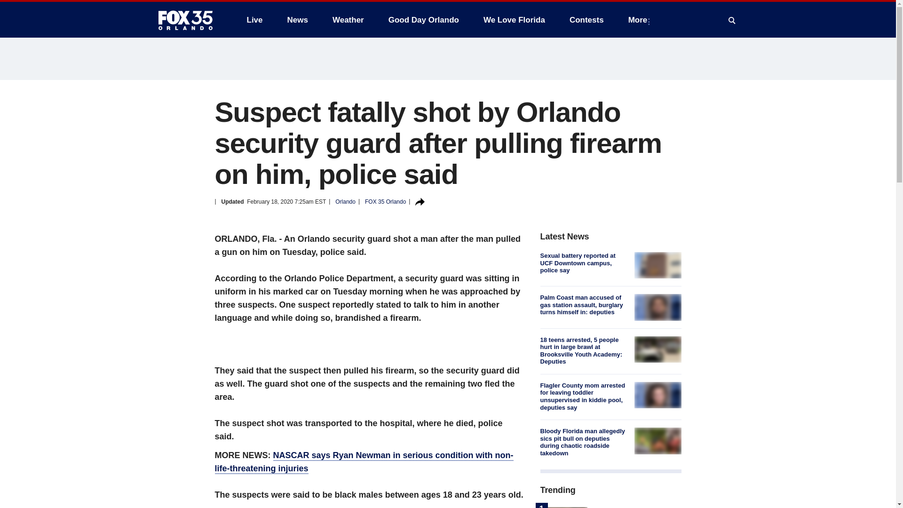 This screenshot has height=508, width=903. What do you see at coordinates (348, 20) in the screenshot?
I see `Weather` at bounding box center [348, 20].